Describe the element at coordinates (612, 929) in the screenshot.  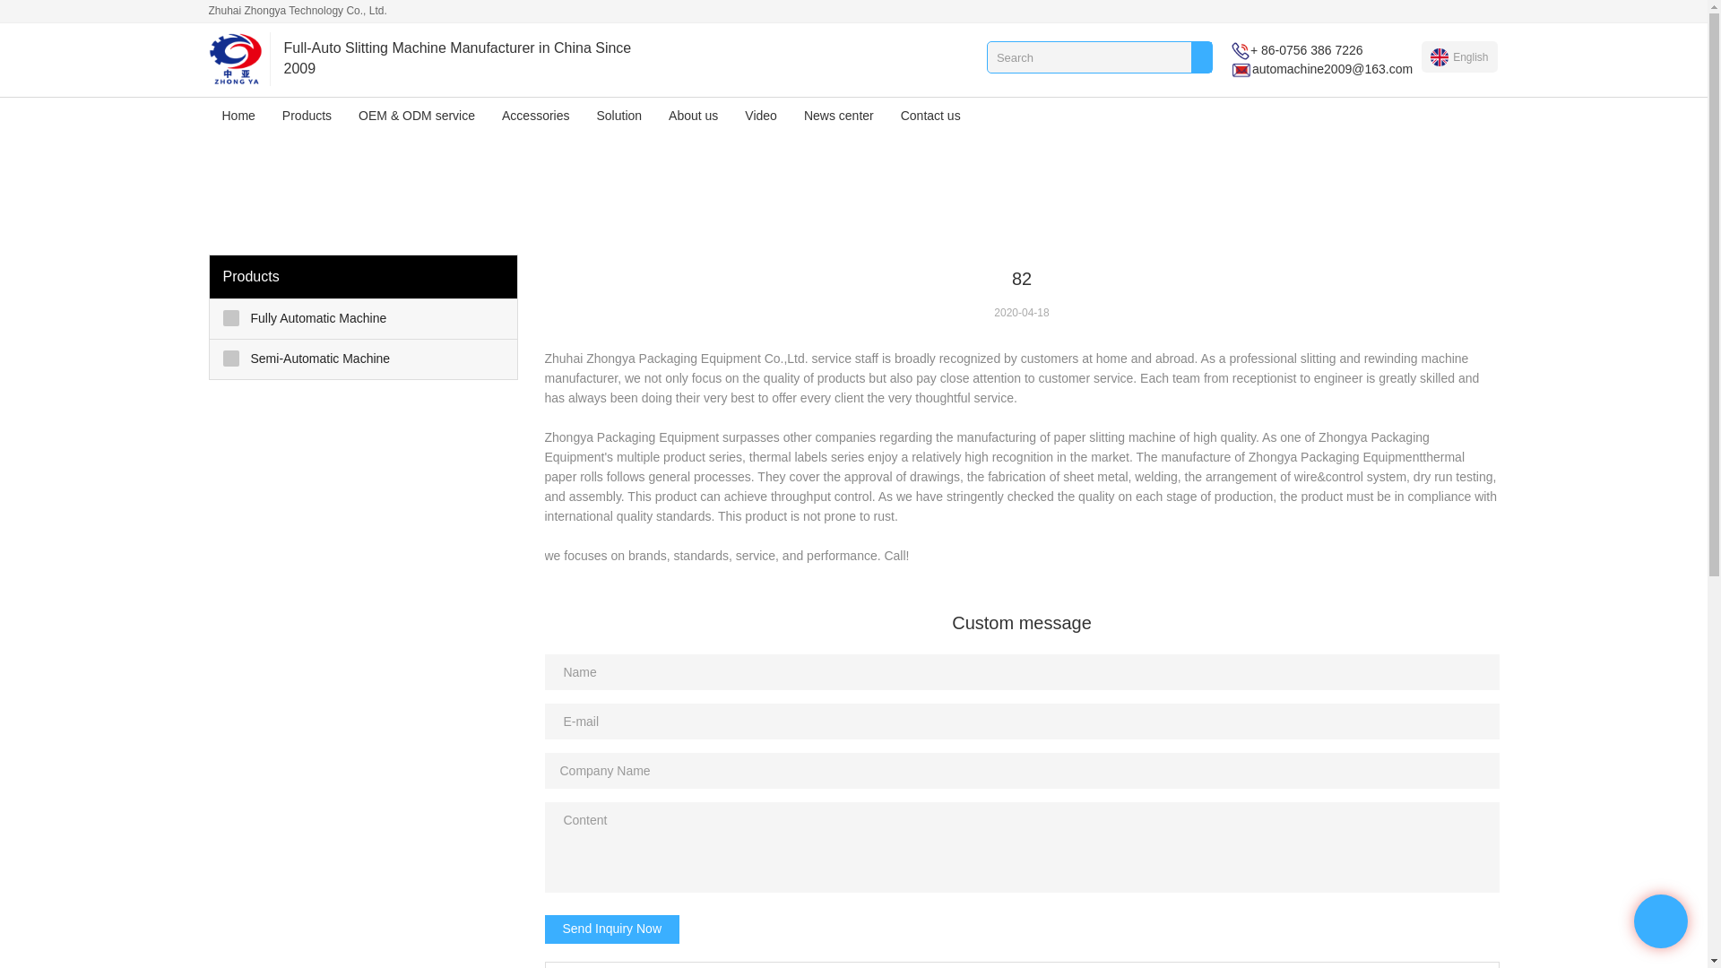
I see `Send Inquiry Now` at that location.